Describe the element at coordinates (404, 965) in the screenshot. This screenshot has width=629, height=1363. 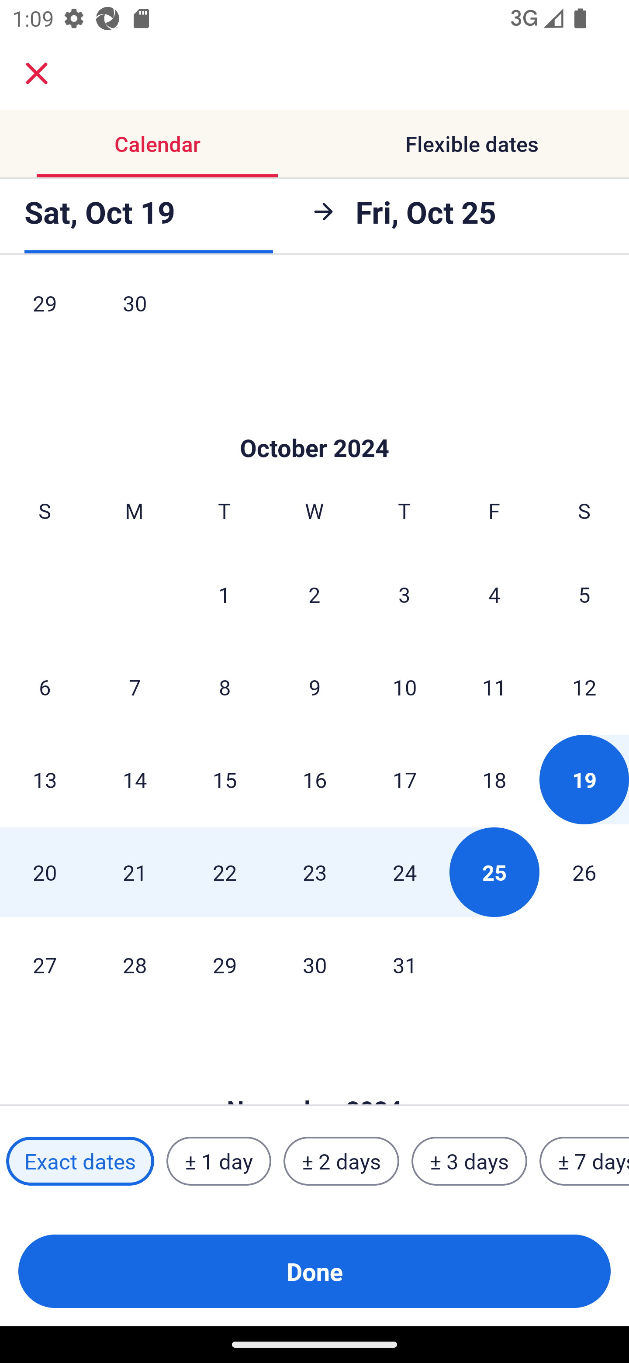
I see `31 Thursday, October 31, 2024` at that location.